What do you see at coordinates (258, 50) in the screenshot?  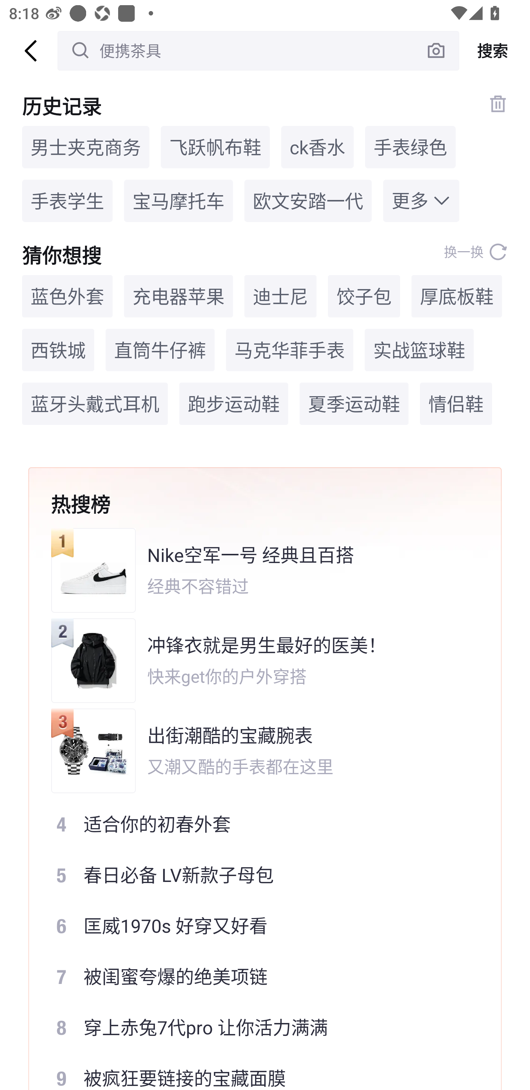 I see `便携茶具` at bounding box center [258, 50].